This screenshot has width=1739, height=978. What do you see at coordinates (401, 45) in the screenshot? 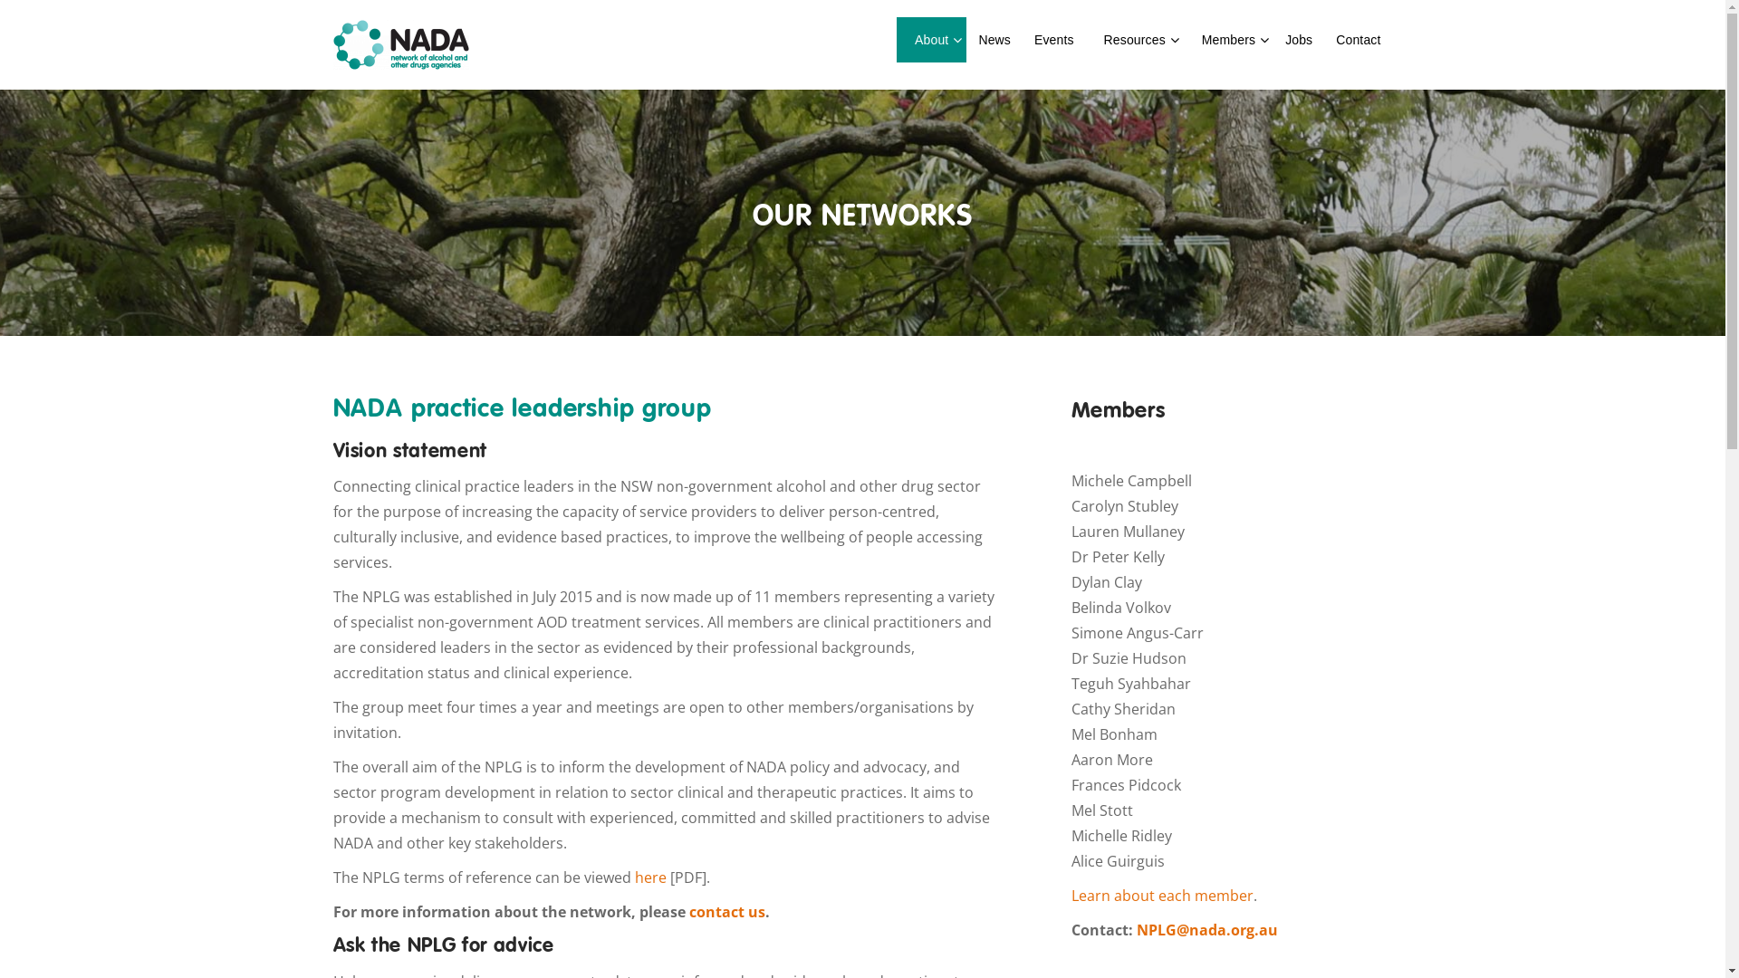
I see `CharityPro` at bounding box center [401, 45].